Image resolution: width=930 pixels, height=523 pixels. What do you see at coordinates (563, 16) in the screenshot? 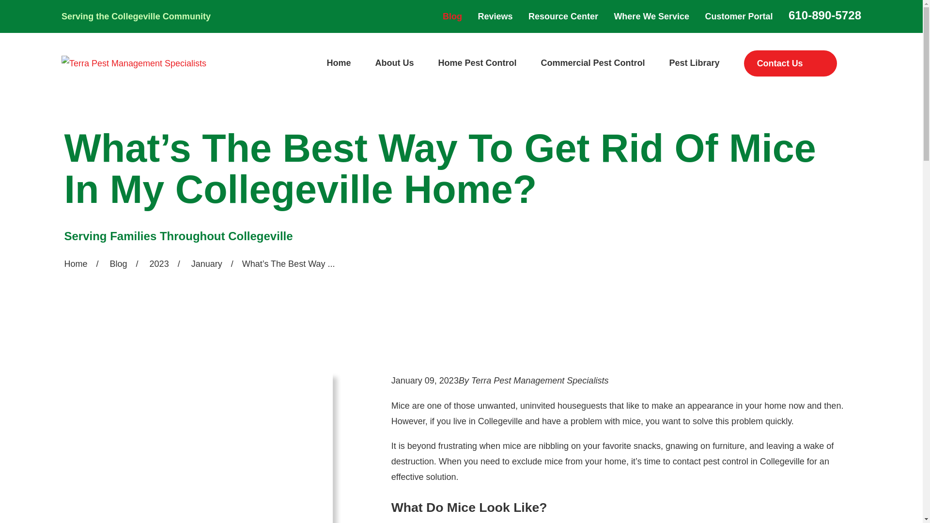
I see `Resource Center` at bounding box center [563, 16].